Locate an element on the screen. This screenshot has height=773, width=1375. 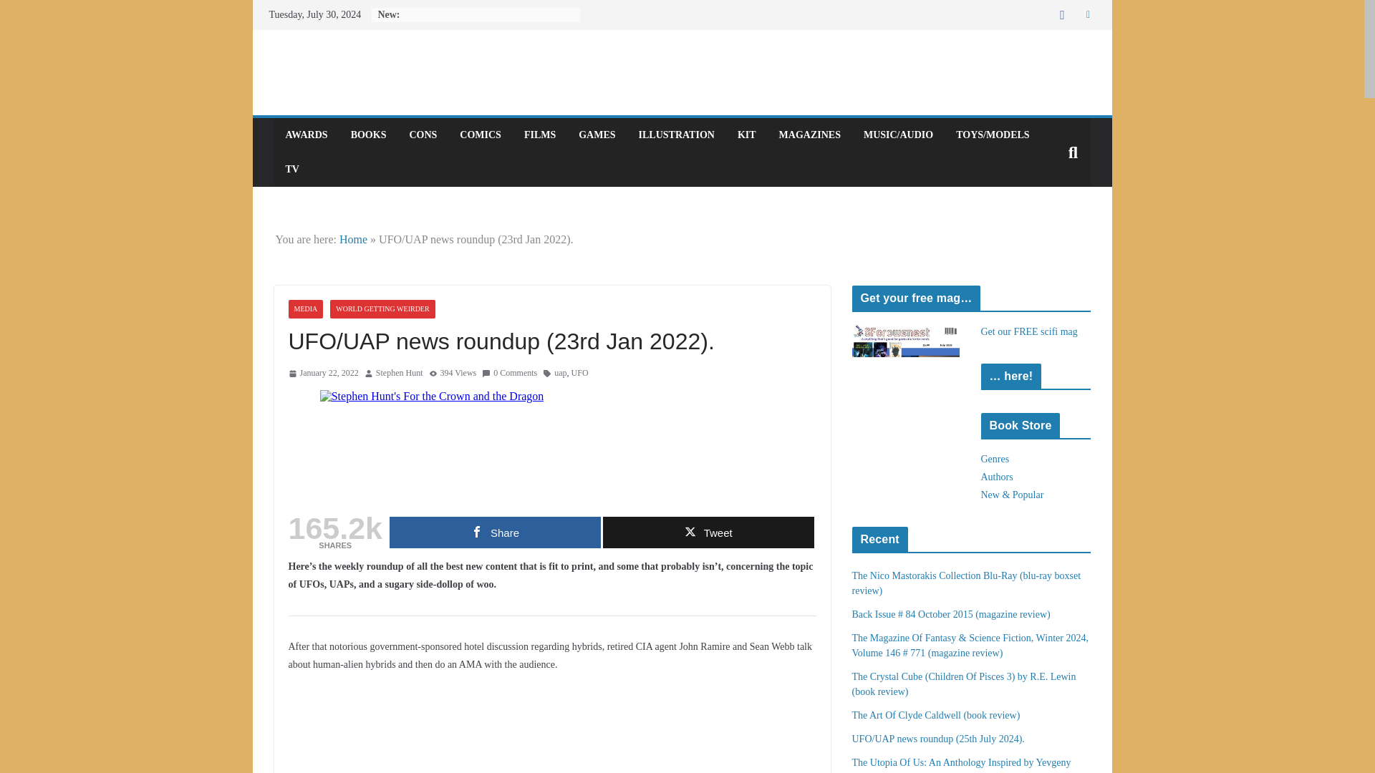
CONS is located at coordinates (423, 135).